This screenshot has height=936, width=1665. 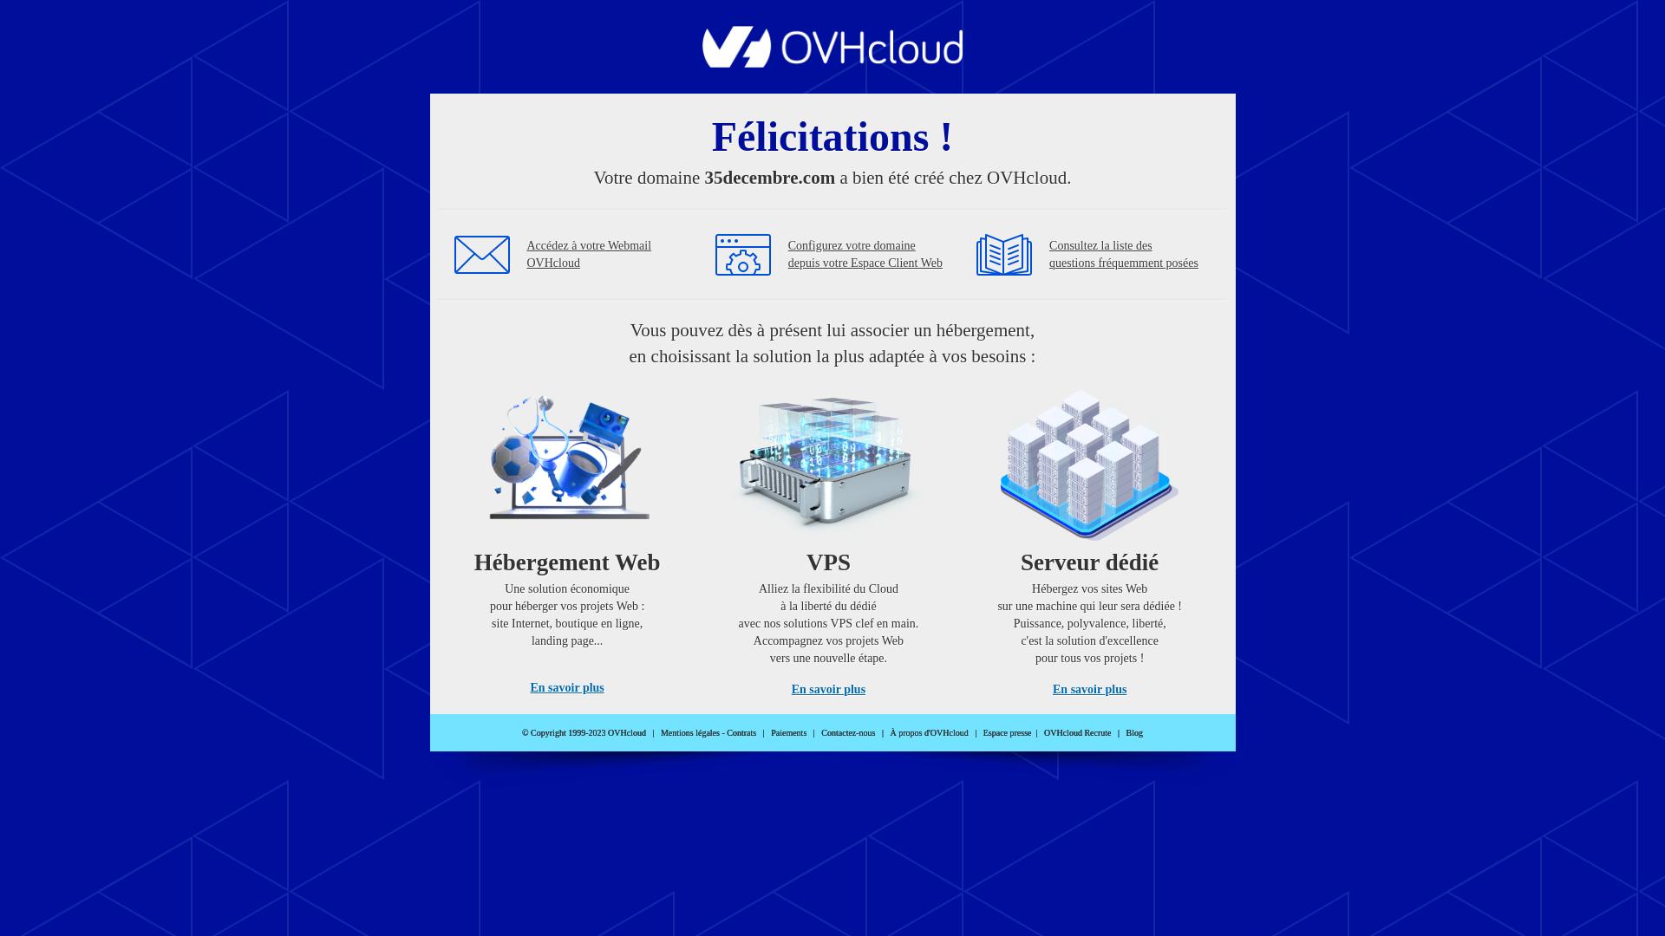 I want to click on En savoir plus, so click(x=1089, y=690).